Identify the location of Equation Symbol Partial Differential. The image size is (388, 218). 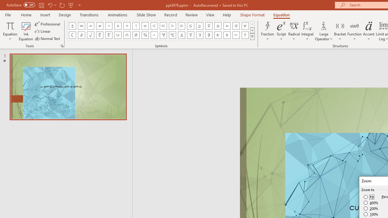
(81, 35).